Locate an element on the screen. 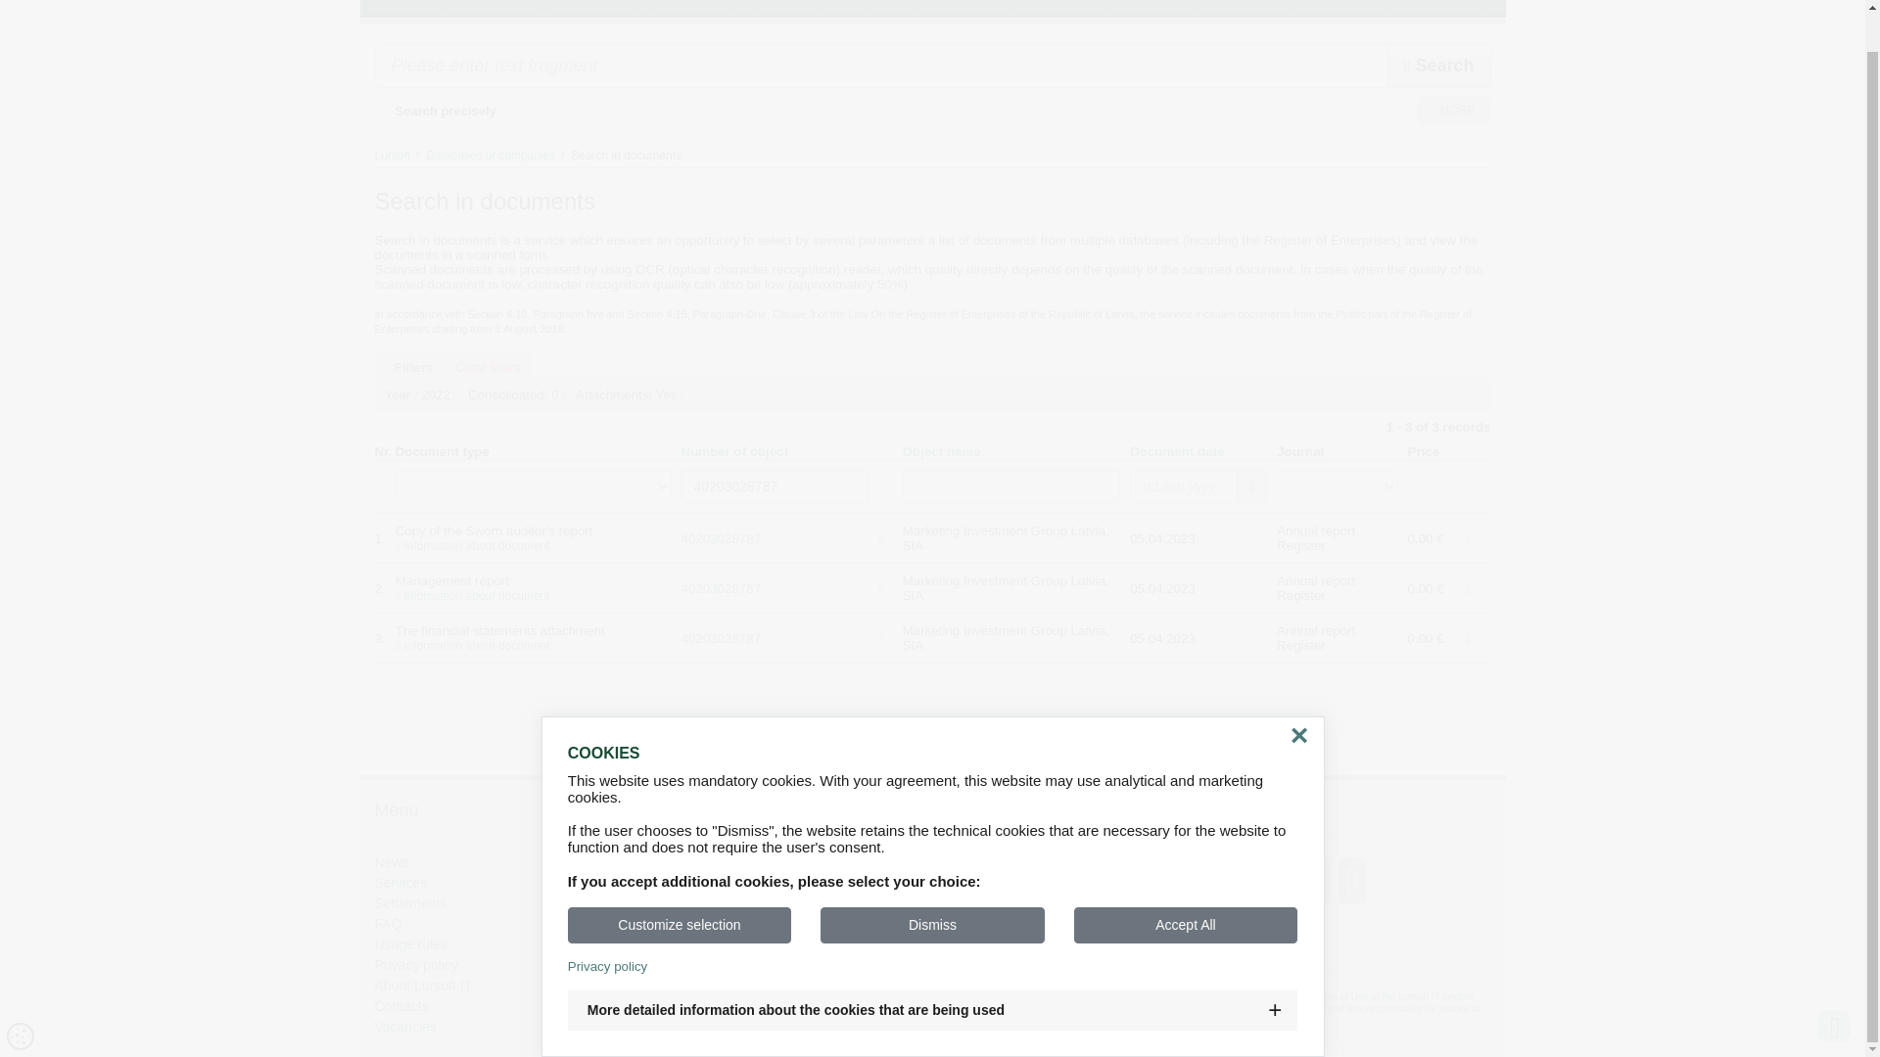 This screenshot has width=1880, height=1057. 40203028787 is located at coordinates (775, 485).